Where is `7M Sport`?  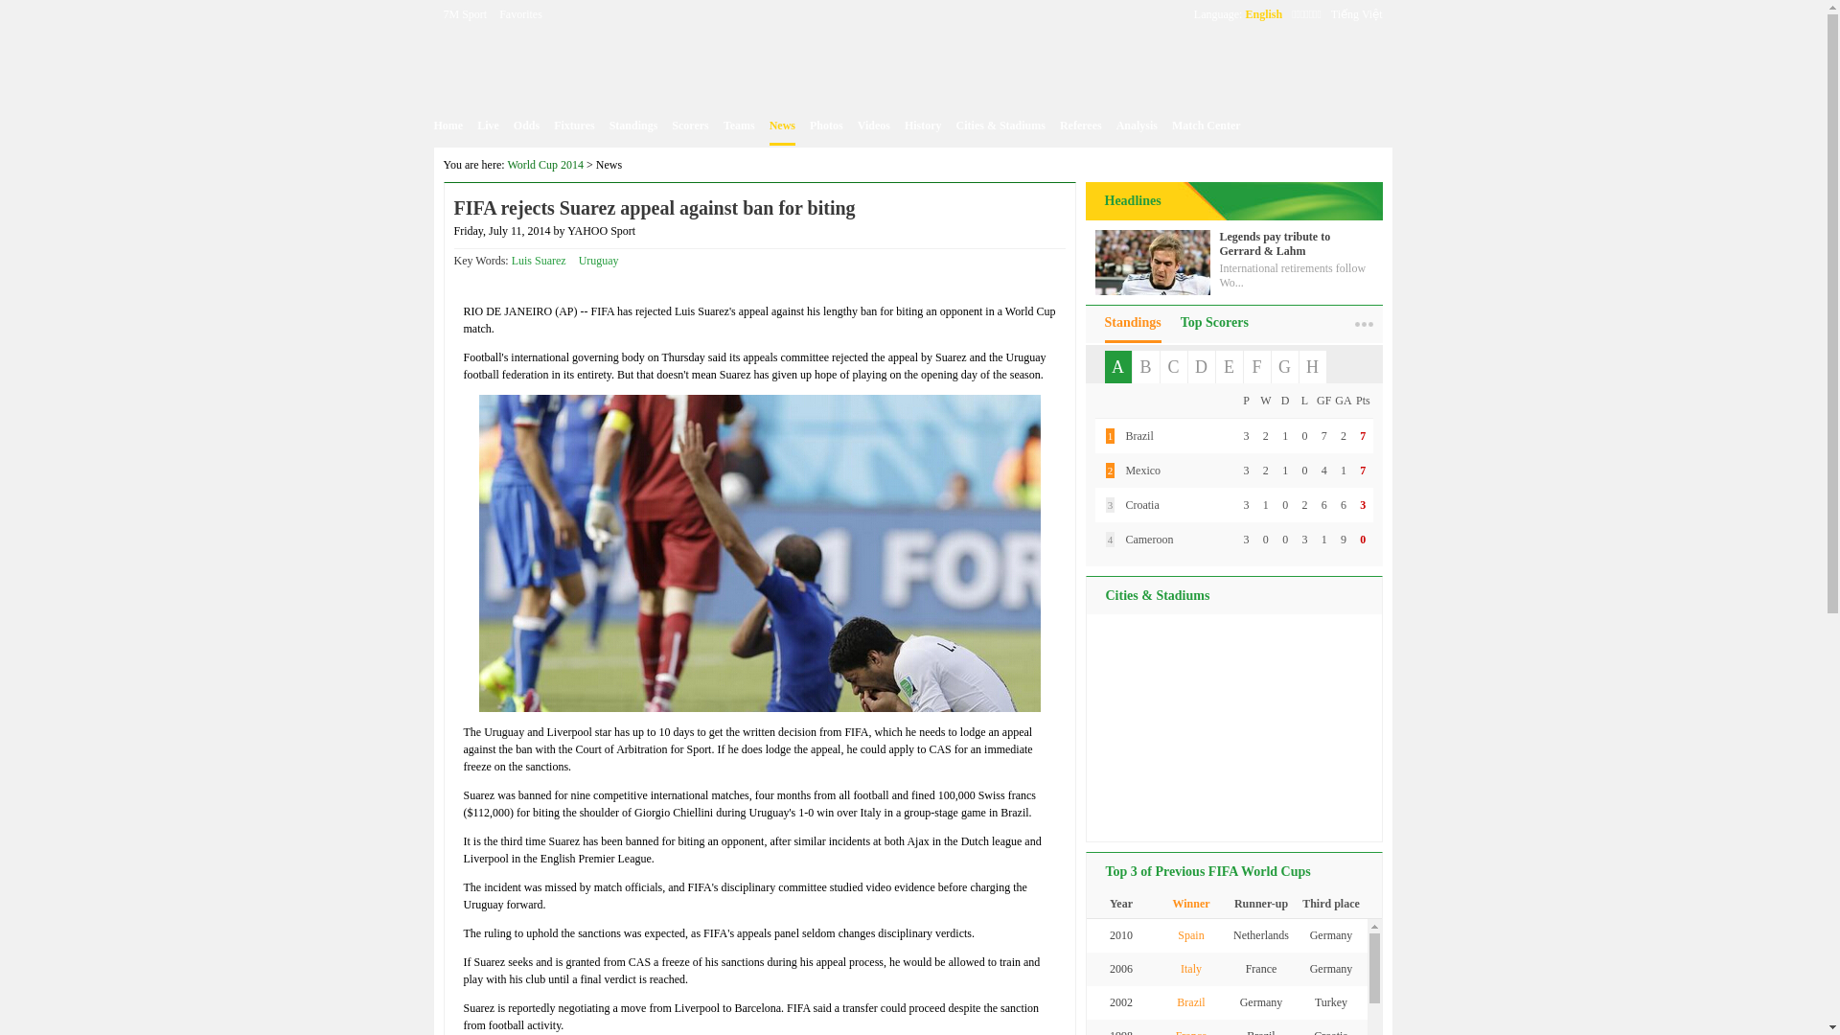 7M Sport is located at coordinates (465, 13).